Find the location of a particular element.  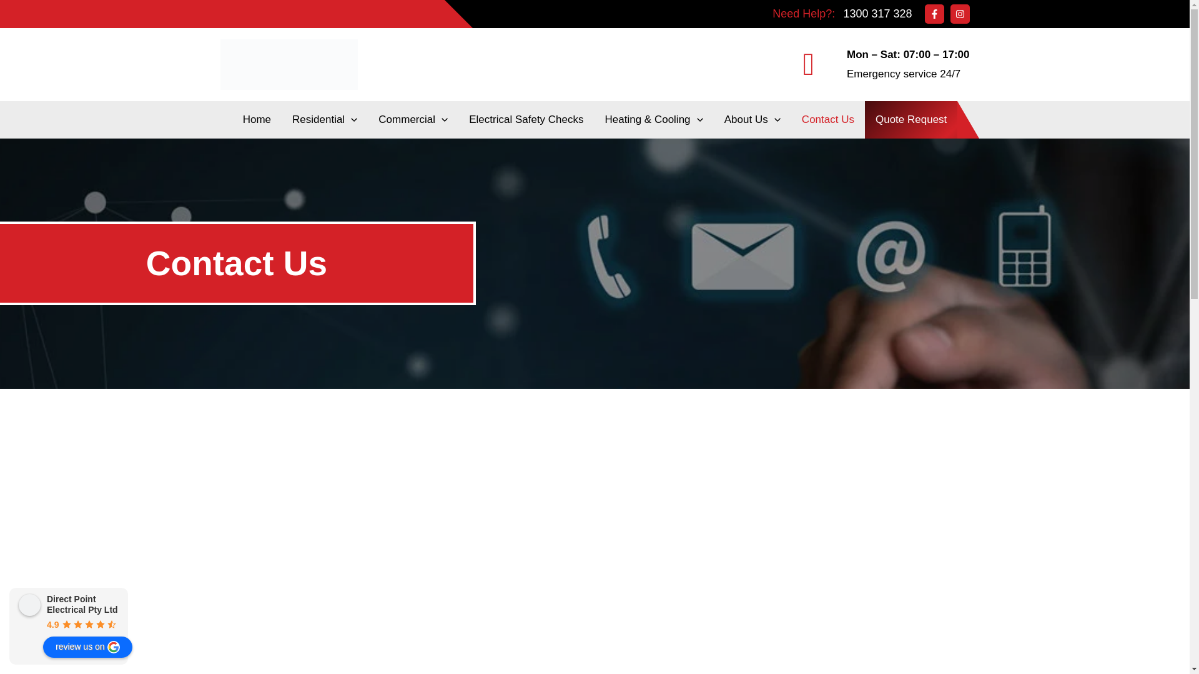

Home is located at coordinates (257, 120).